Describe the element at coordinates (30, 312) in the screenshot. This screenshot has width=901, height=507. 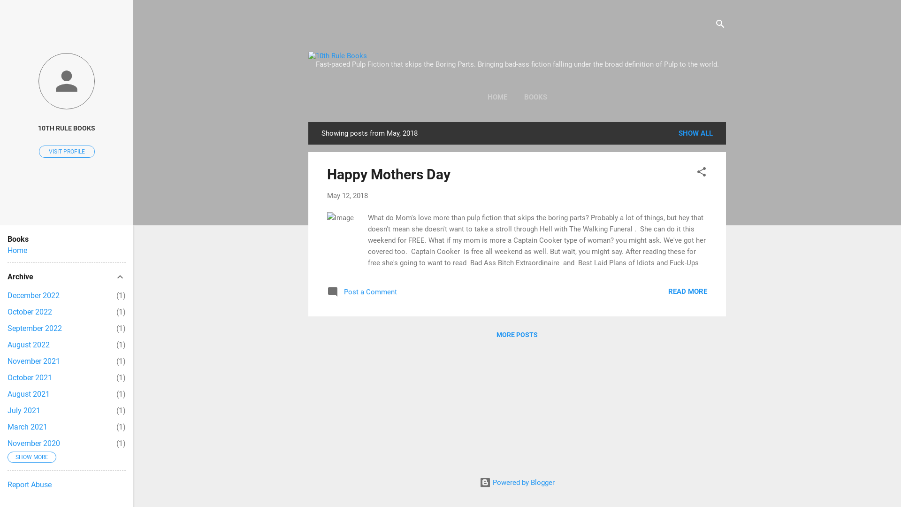
I see `October 2022
1` at that location.